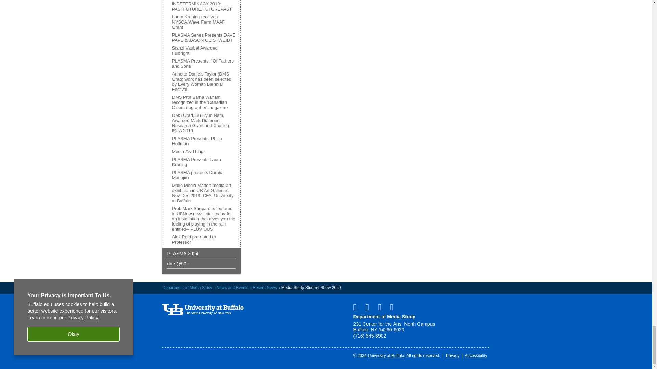 This screenshot has width=657, height=369. I want to click on Instagram, so click(382, 307).